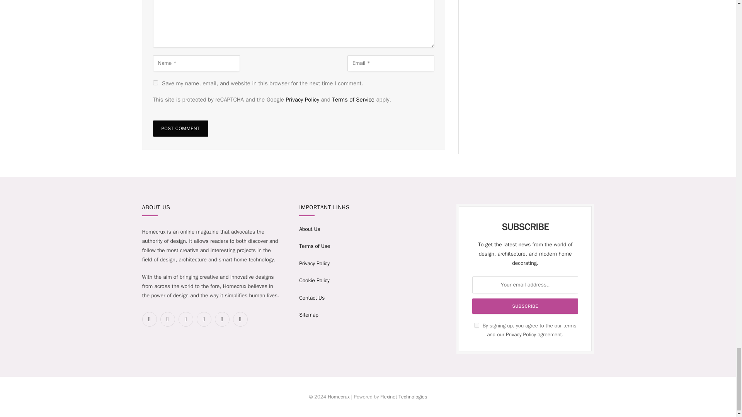  Describe the element at coordinates (525, 306) in the screenshot. I see `SUBSCRIBE` at that location.